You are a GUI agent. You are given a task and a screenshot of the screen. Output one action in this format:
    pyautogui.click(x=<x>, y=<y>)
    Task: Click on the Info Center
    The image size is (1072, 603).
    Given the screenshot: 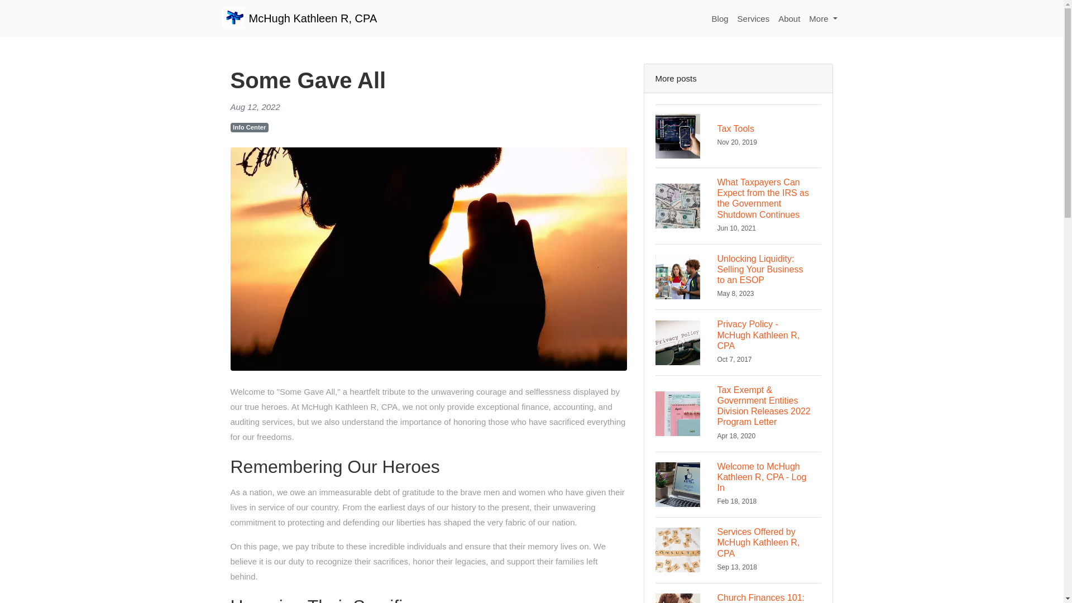 What is the action you would take?
    pyautogui.click(x=754, y=18)
    